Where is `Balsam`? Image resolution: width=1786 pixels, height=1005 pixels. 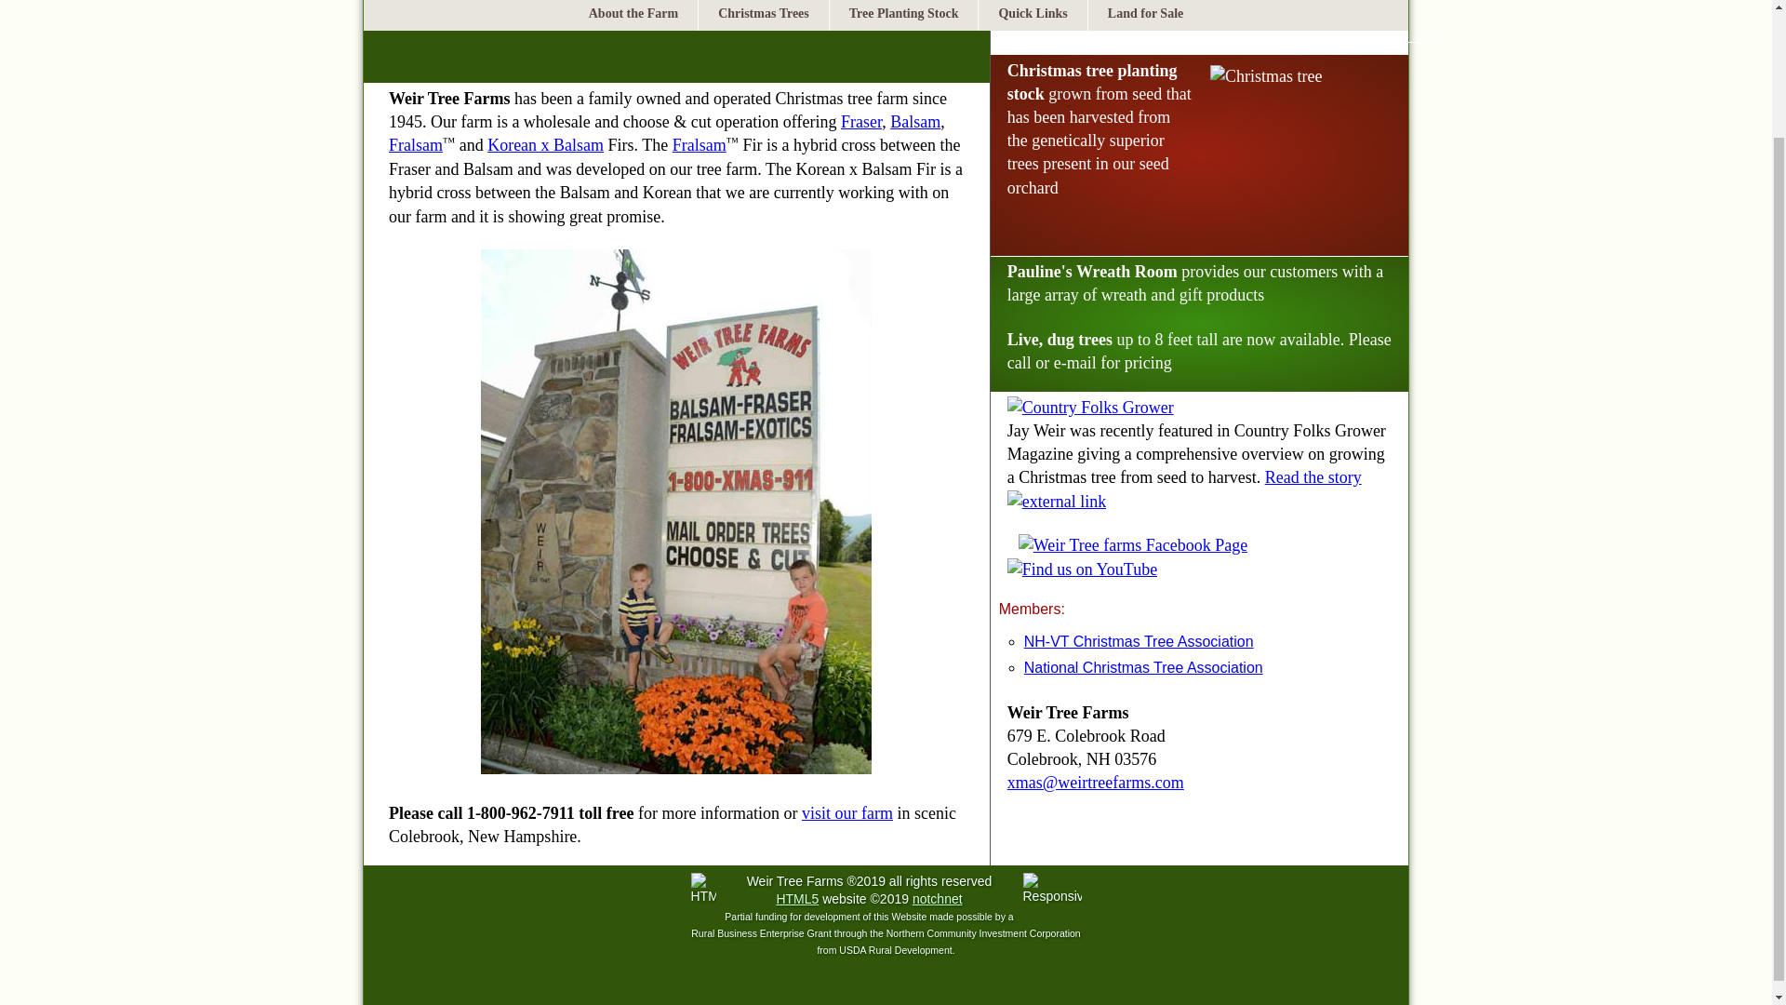
Balsam is located at coordinates (915, 121).